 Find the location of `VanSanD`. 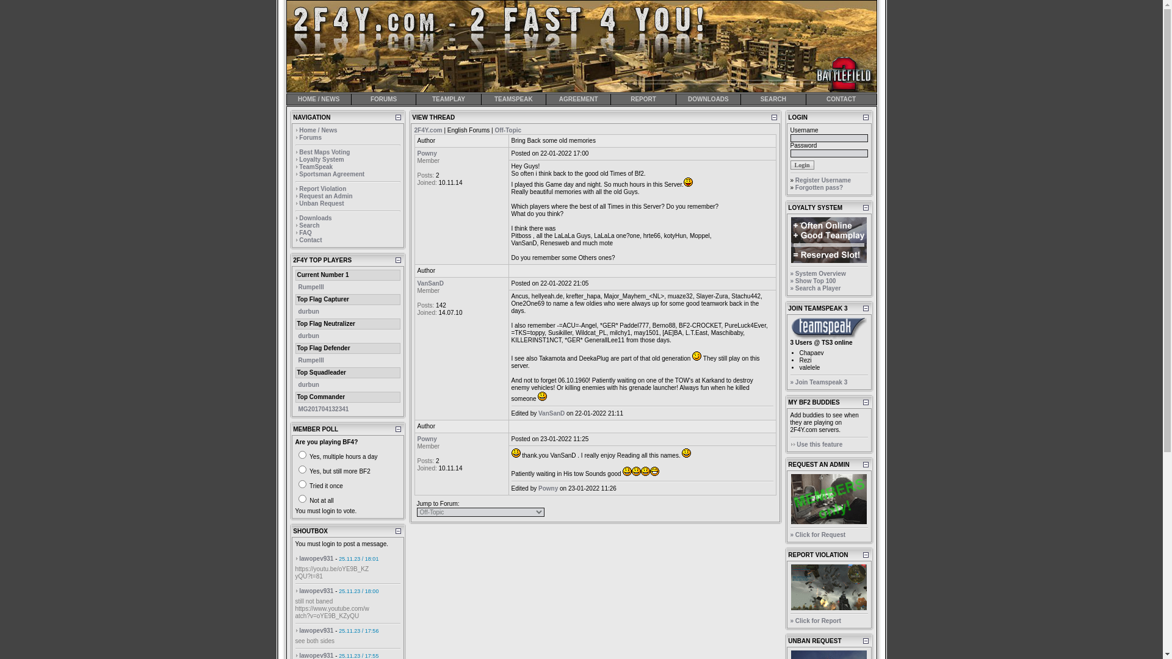

VanSanD is located at coordinates (552, 414).